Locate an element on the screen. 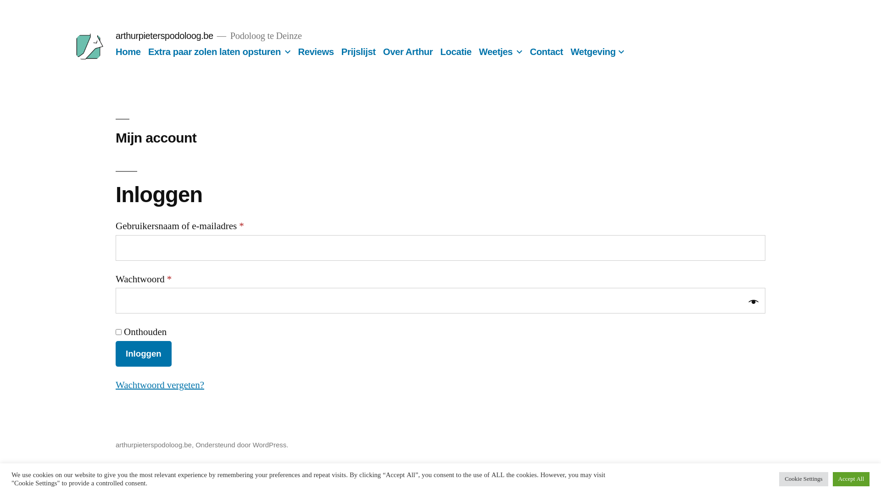 Image resolution: width=881 pixels, height=495 pixels. Weetjes is located at coordinates (496, 52).